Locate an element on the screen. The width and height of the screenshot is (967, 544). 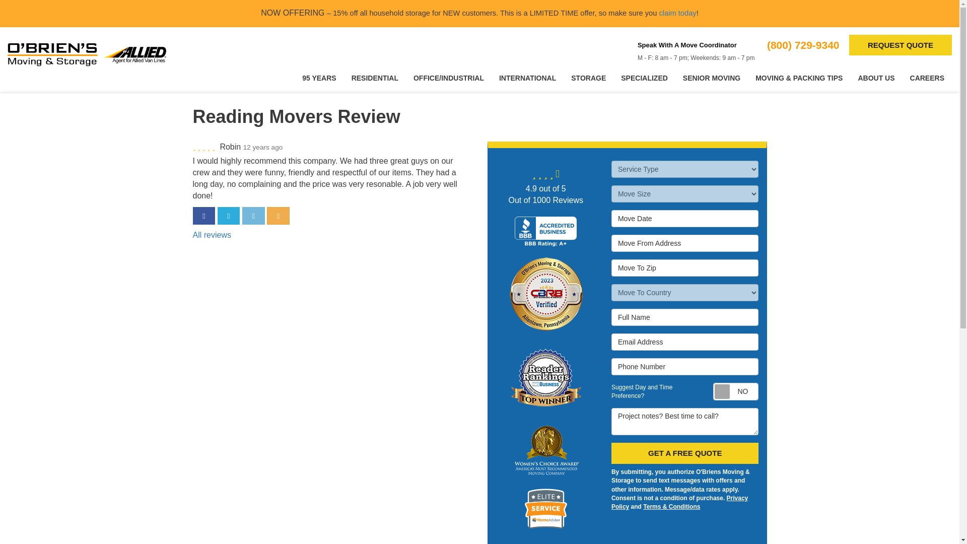
95 YEARS is located at coordinates (319, 79).